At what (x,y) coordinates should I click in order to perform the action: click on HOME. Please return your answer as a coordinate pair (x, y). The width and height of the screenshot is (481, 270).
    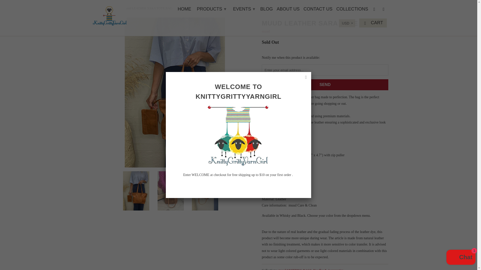
    Looking at the image, I should click on (184, 10).